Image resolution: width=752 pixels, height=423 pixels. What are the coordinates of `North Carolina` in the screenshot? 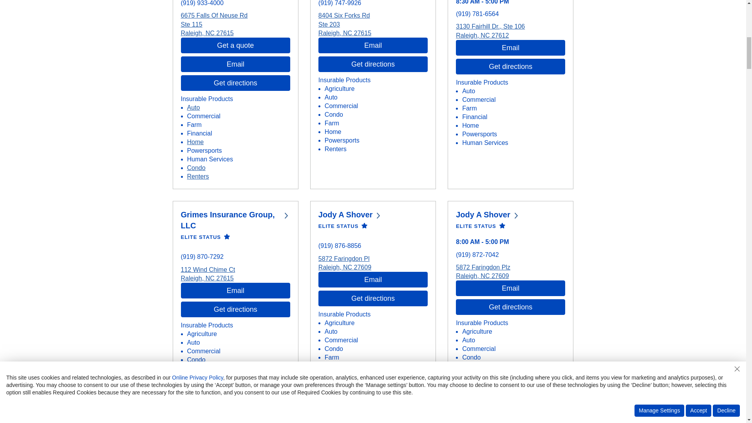 It's located at (210, 33).